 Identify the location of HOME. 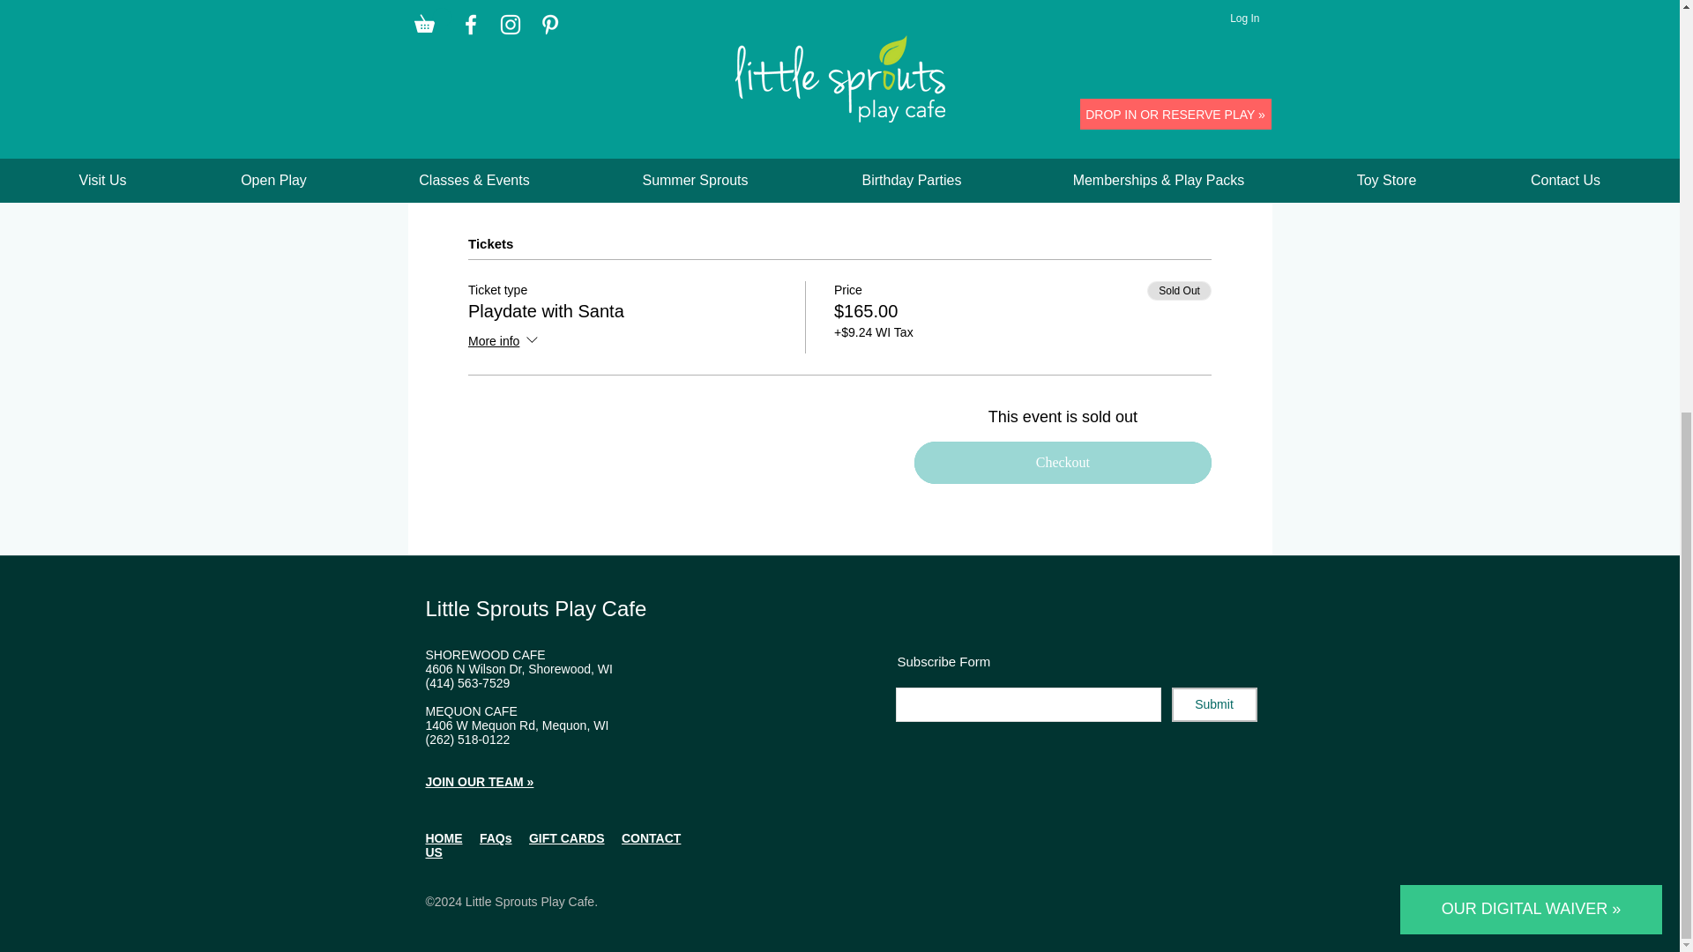
(443, 837).